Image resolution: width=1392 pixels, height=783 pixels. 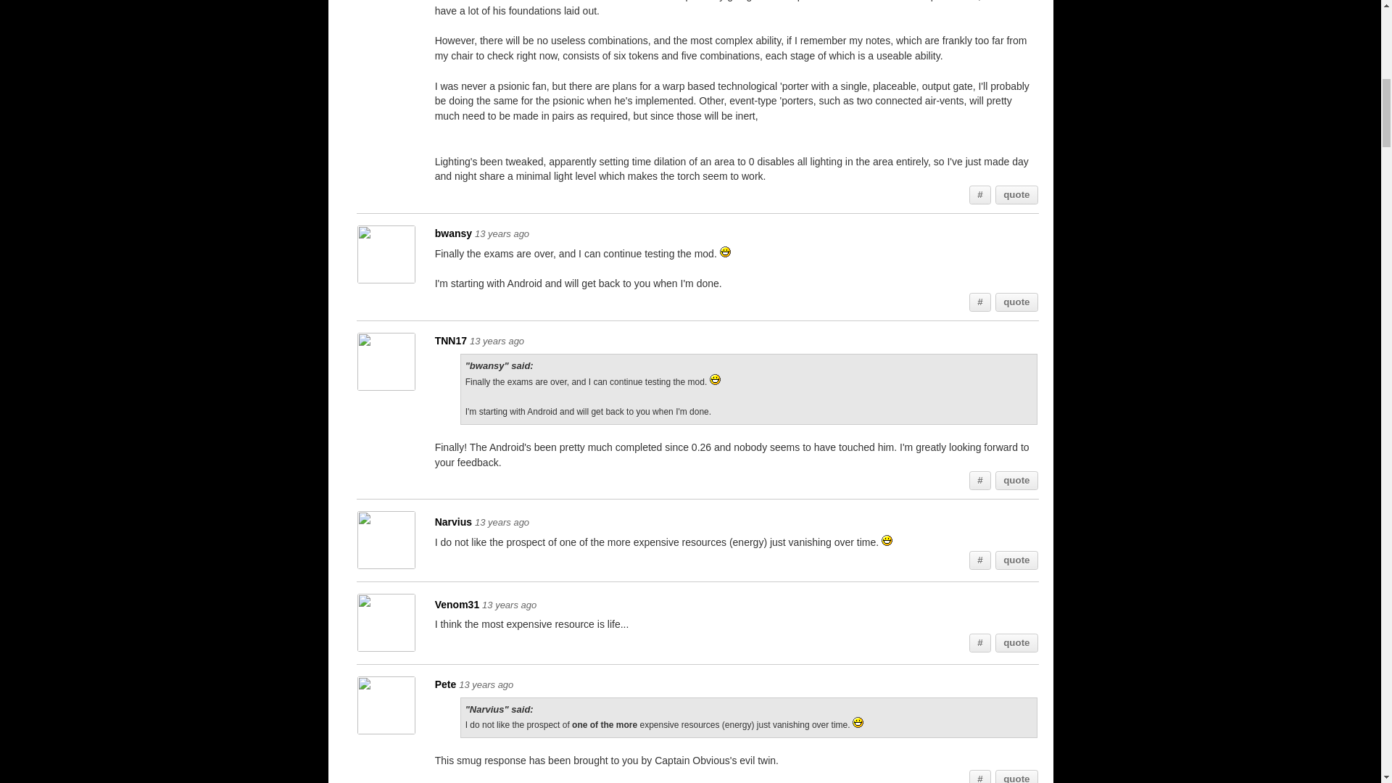 I want to click on quote, so click(x=1016, y=194).